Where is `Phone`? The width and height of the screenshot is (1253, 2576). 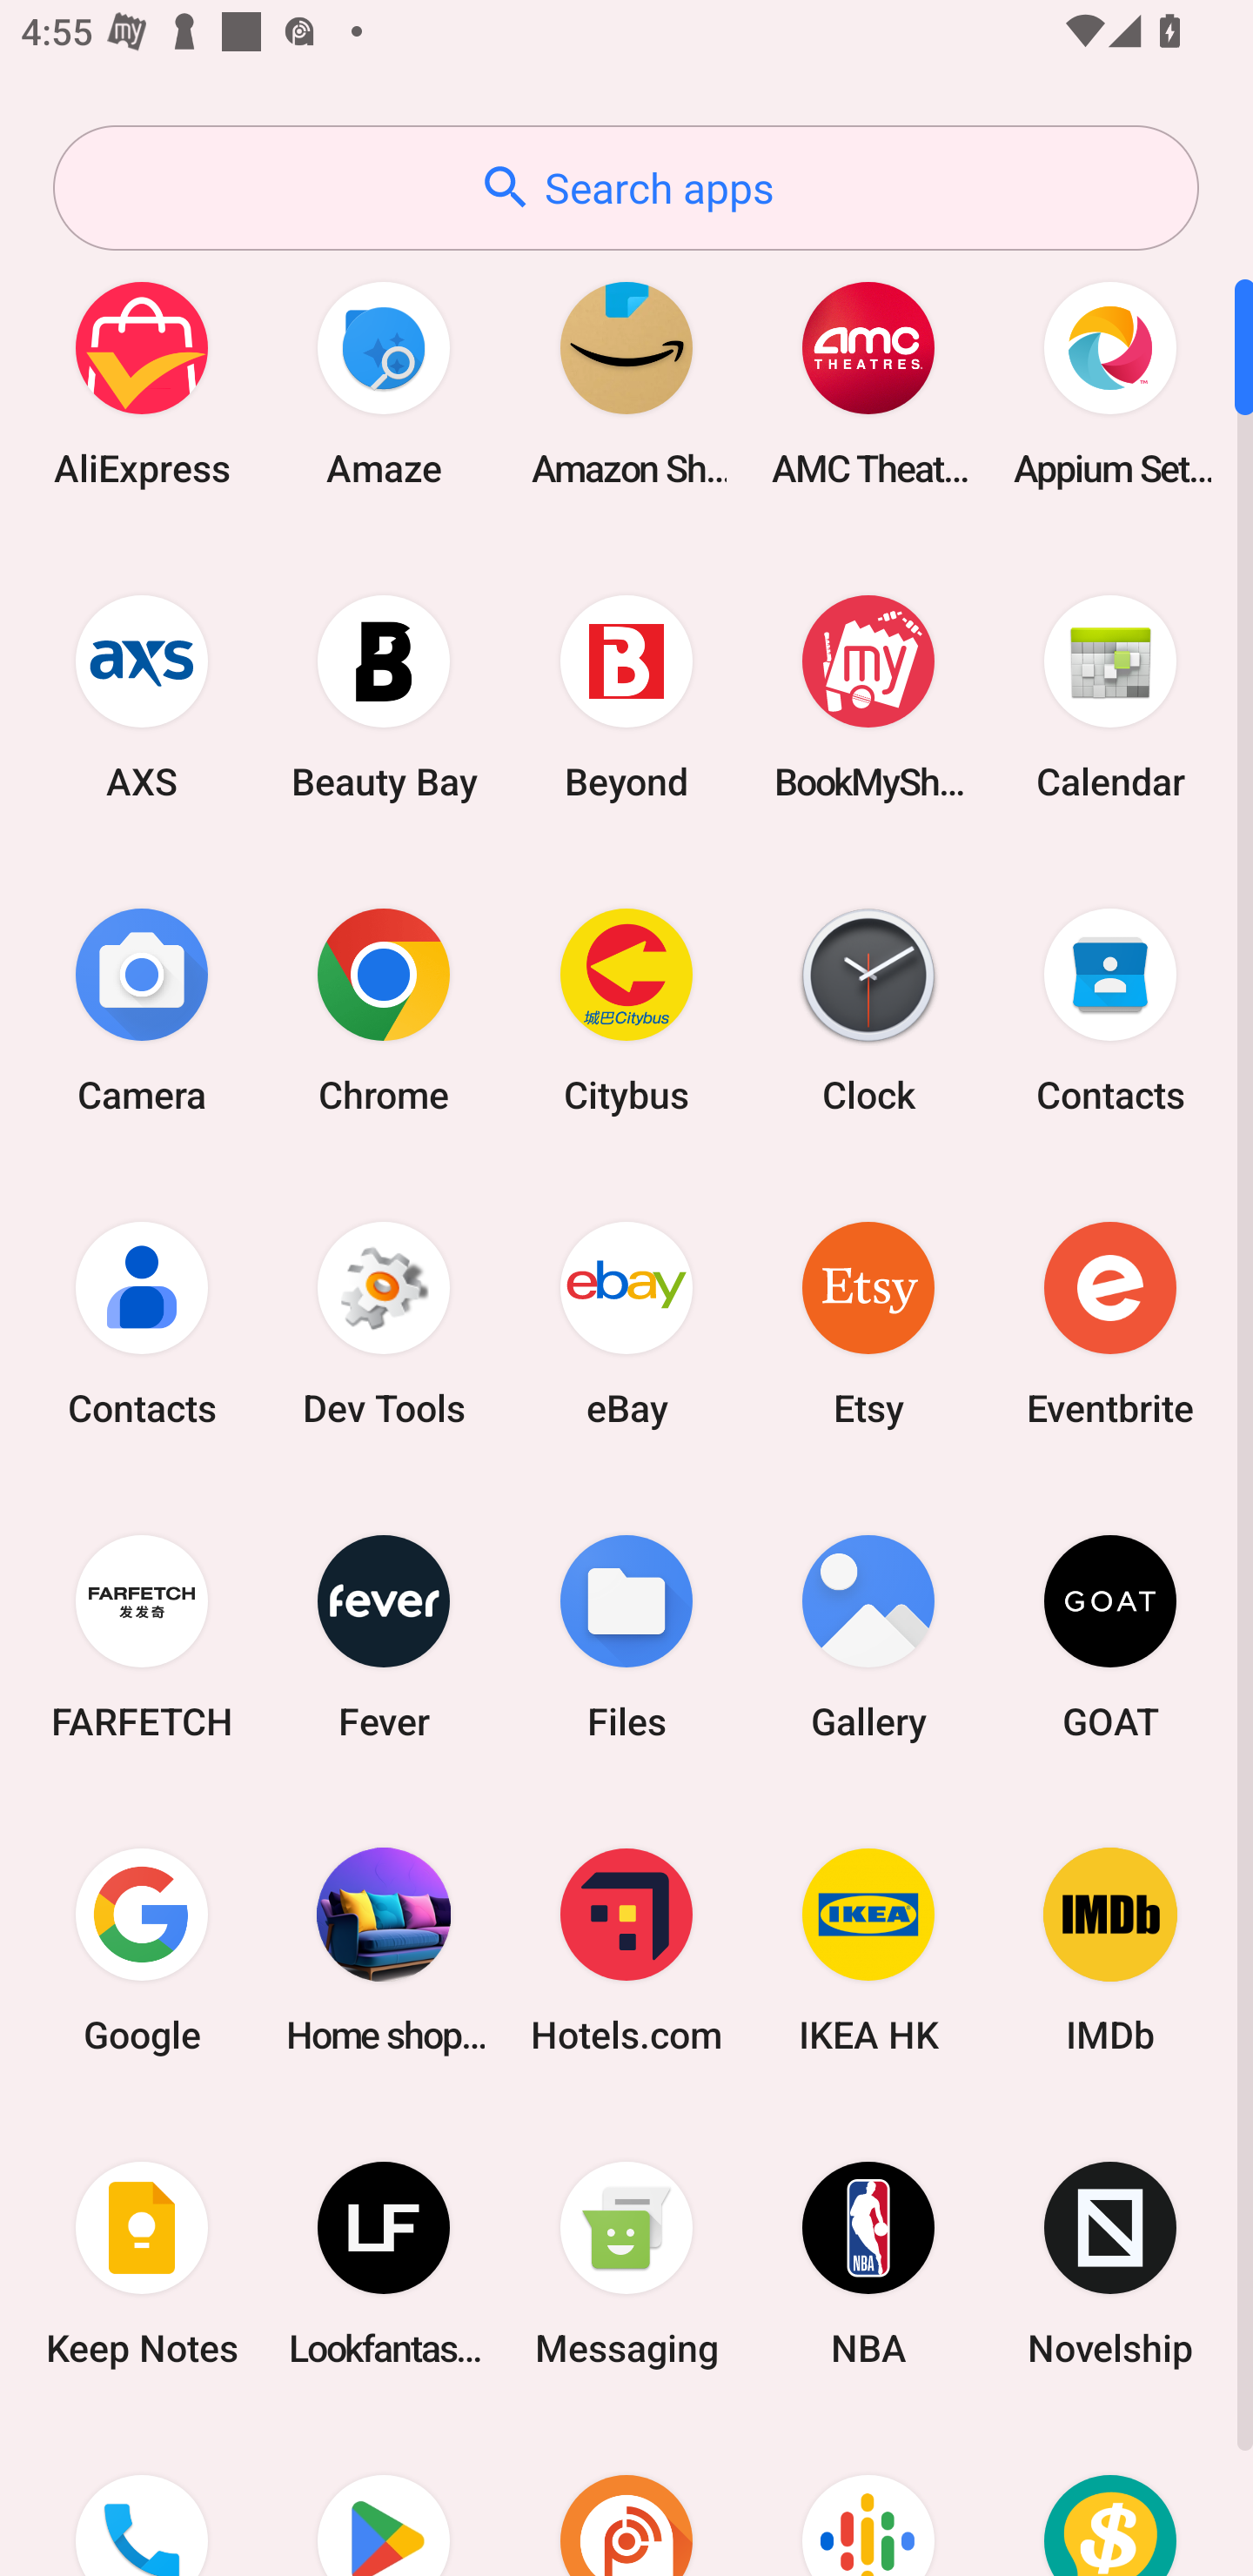 Phone is located at coordinates (142, 2499).